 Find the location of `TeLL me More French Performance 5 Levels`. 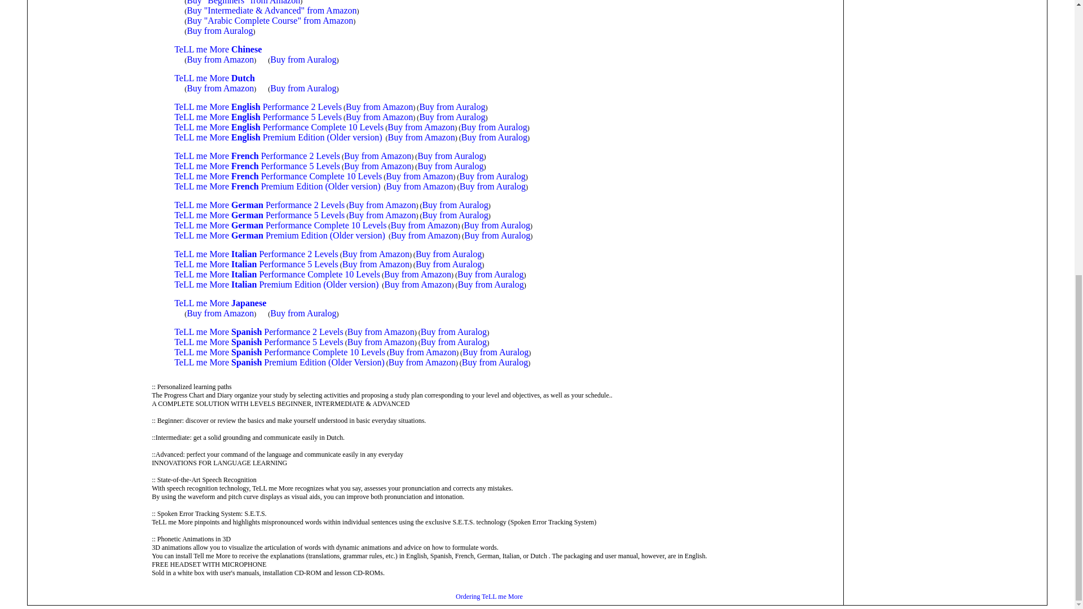

TeLL me More French Performance 5 Levels is located at coordinates (257, 166).